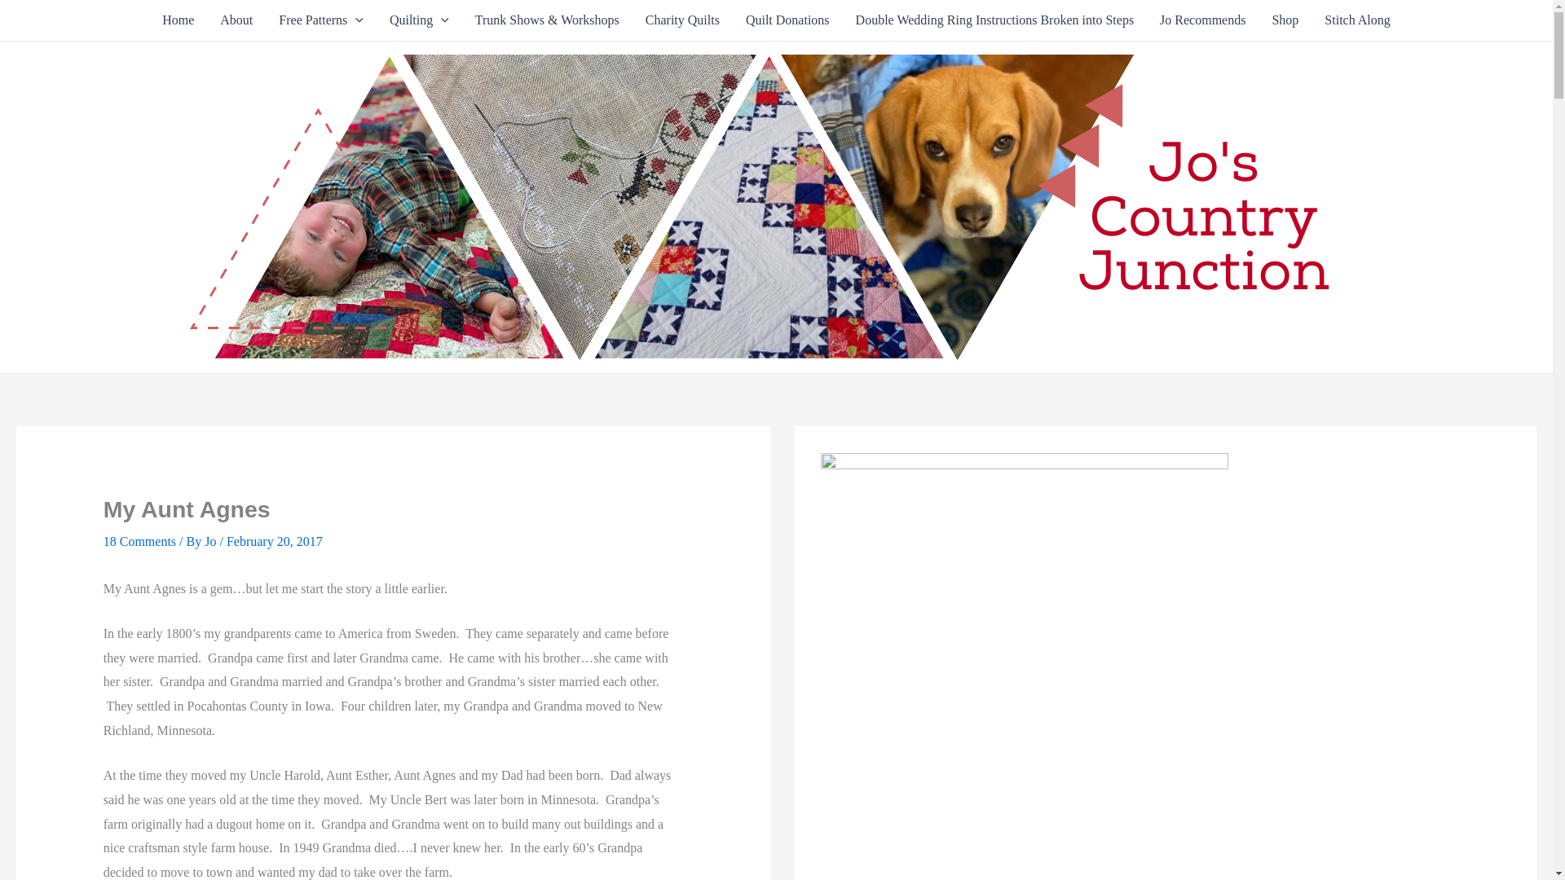 This screenshot has height=880, width=1565. Describe the element at coordinates (236, 20) in the screenshot. I see `About` at that location.